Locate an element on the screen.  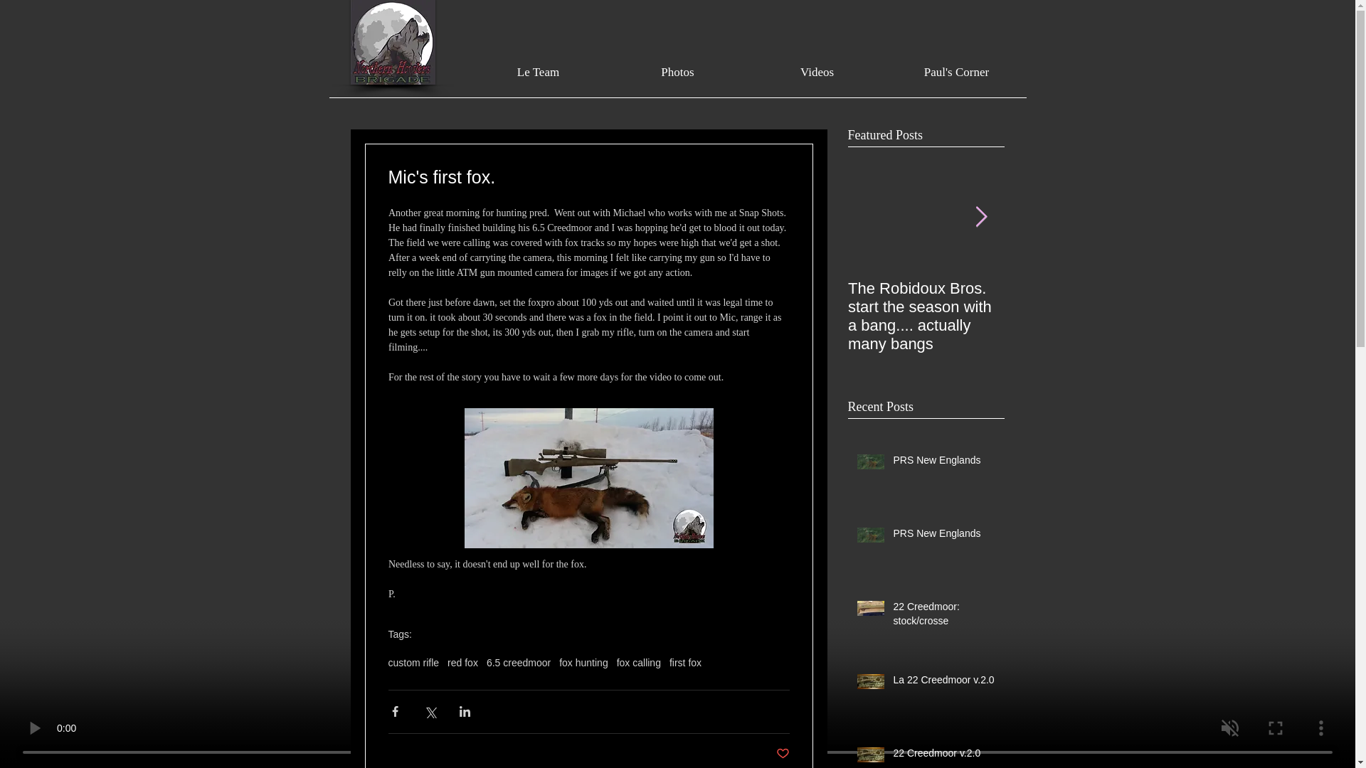
Le Team is located at coordinates (538, 72).